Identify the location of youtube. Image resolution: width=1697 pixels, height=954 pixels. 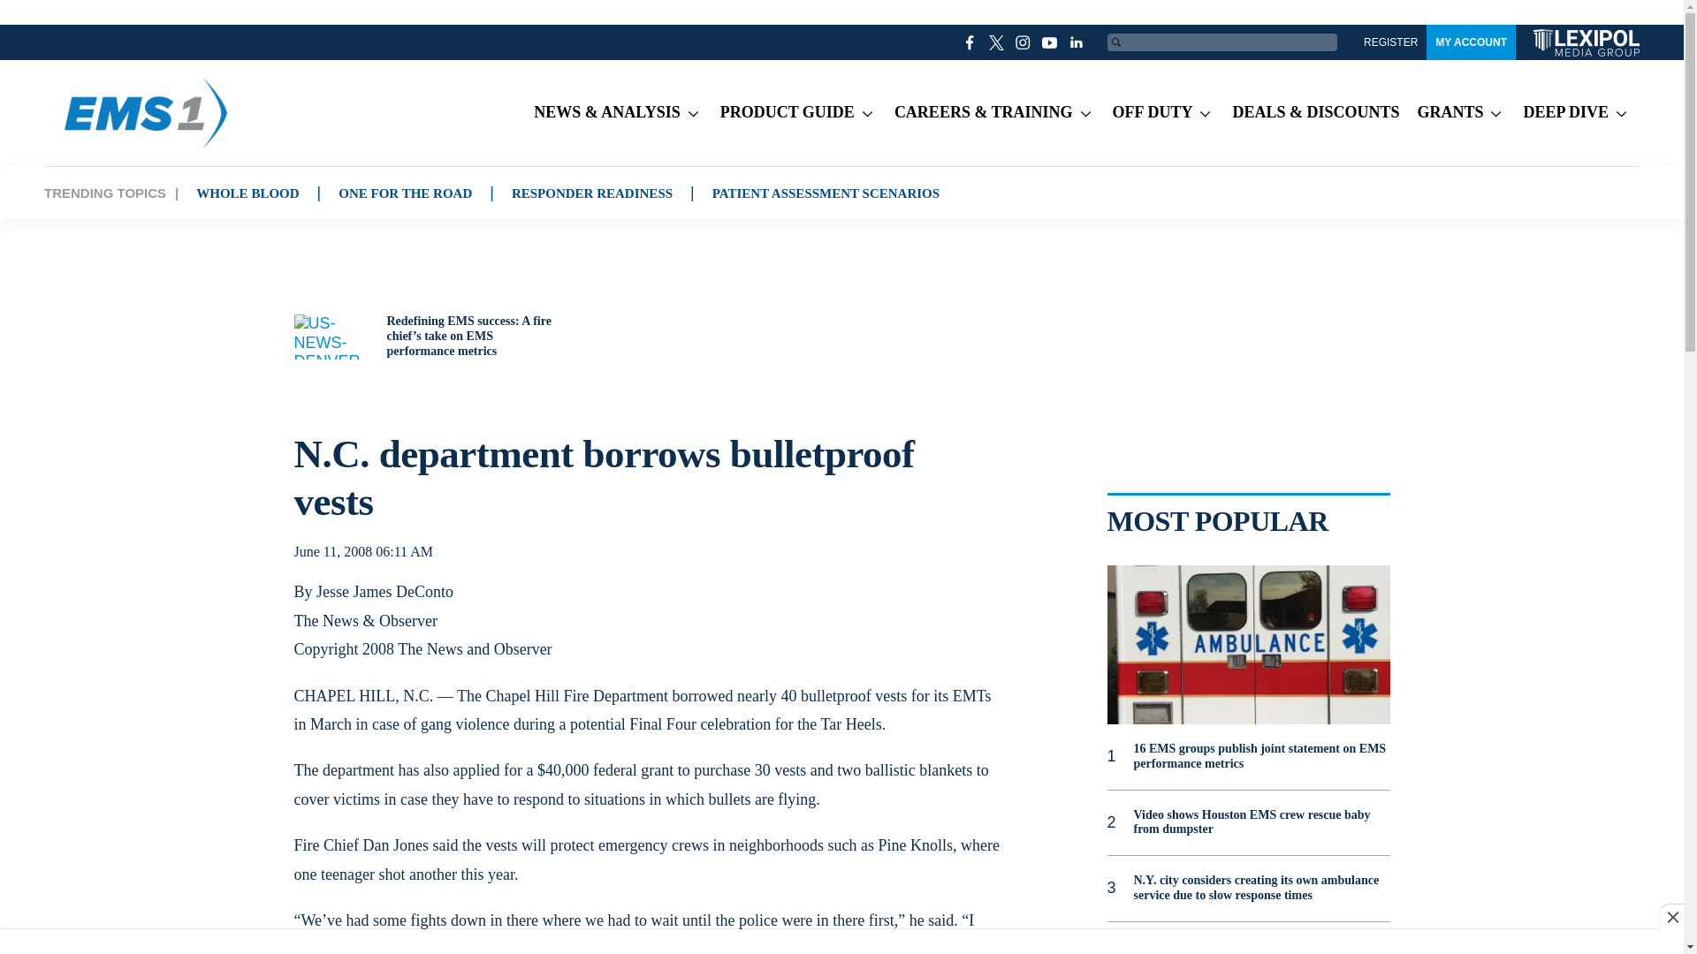
(1050, 42).